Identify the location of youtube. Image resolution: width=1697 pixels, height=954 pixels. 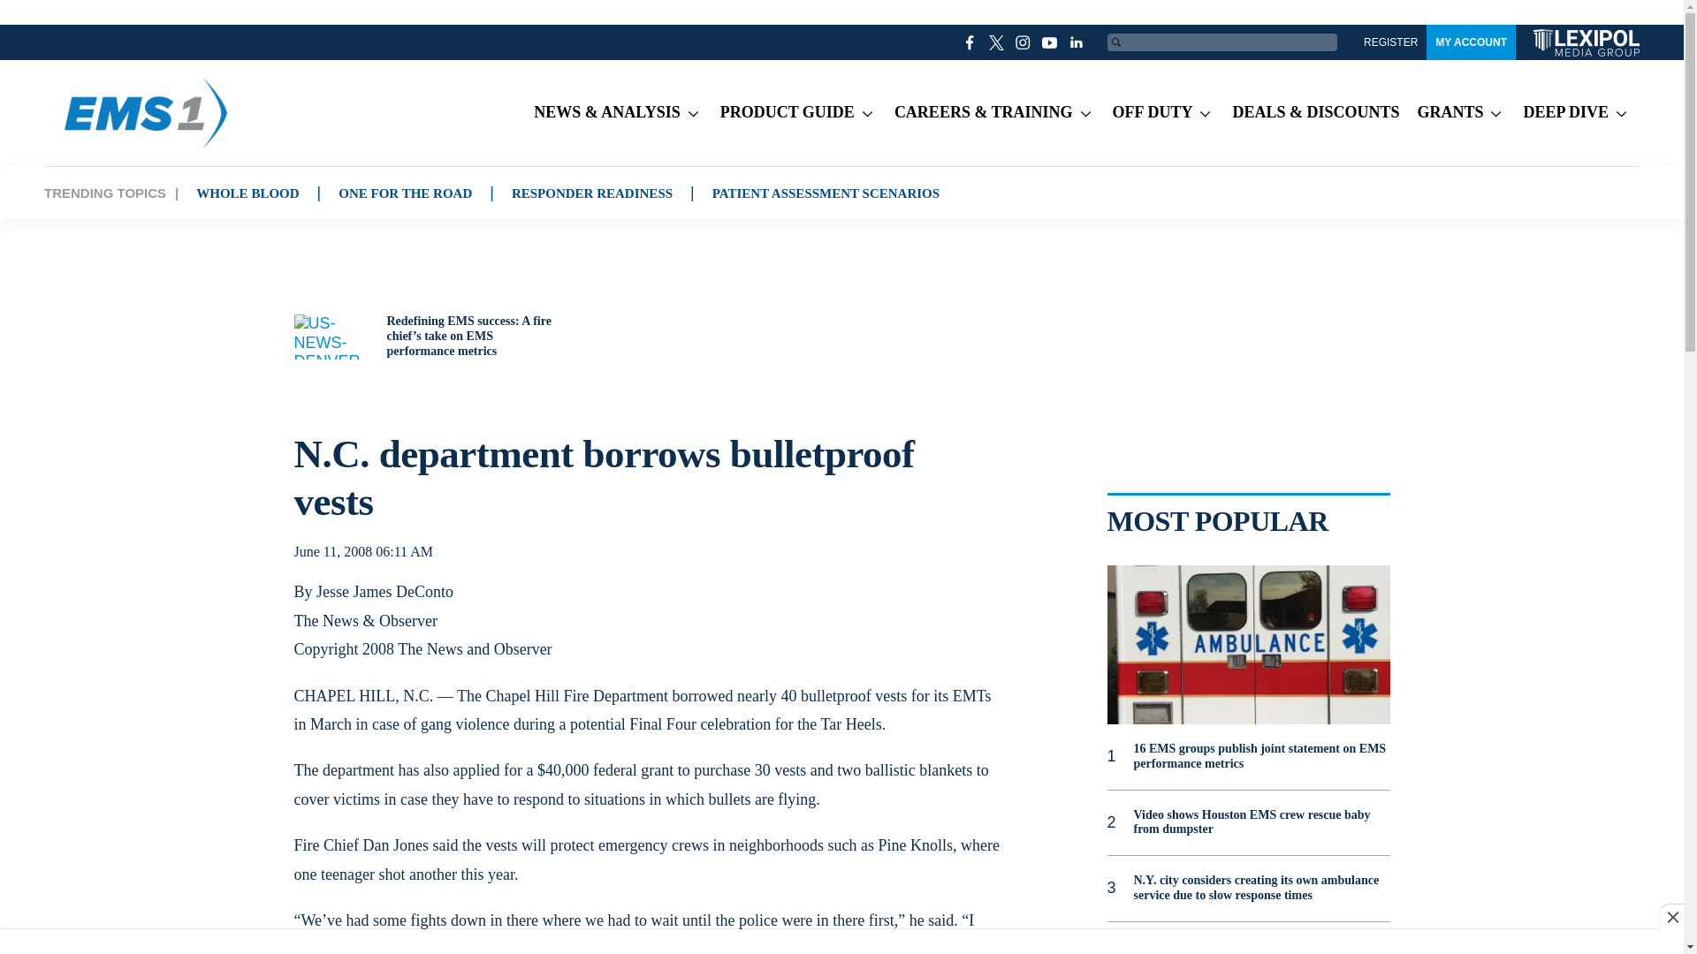
(1050, 42).